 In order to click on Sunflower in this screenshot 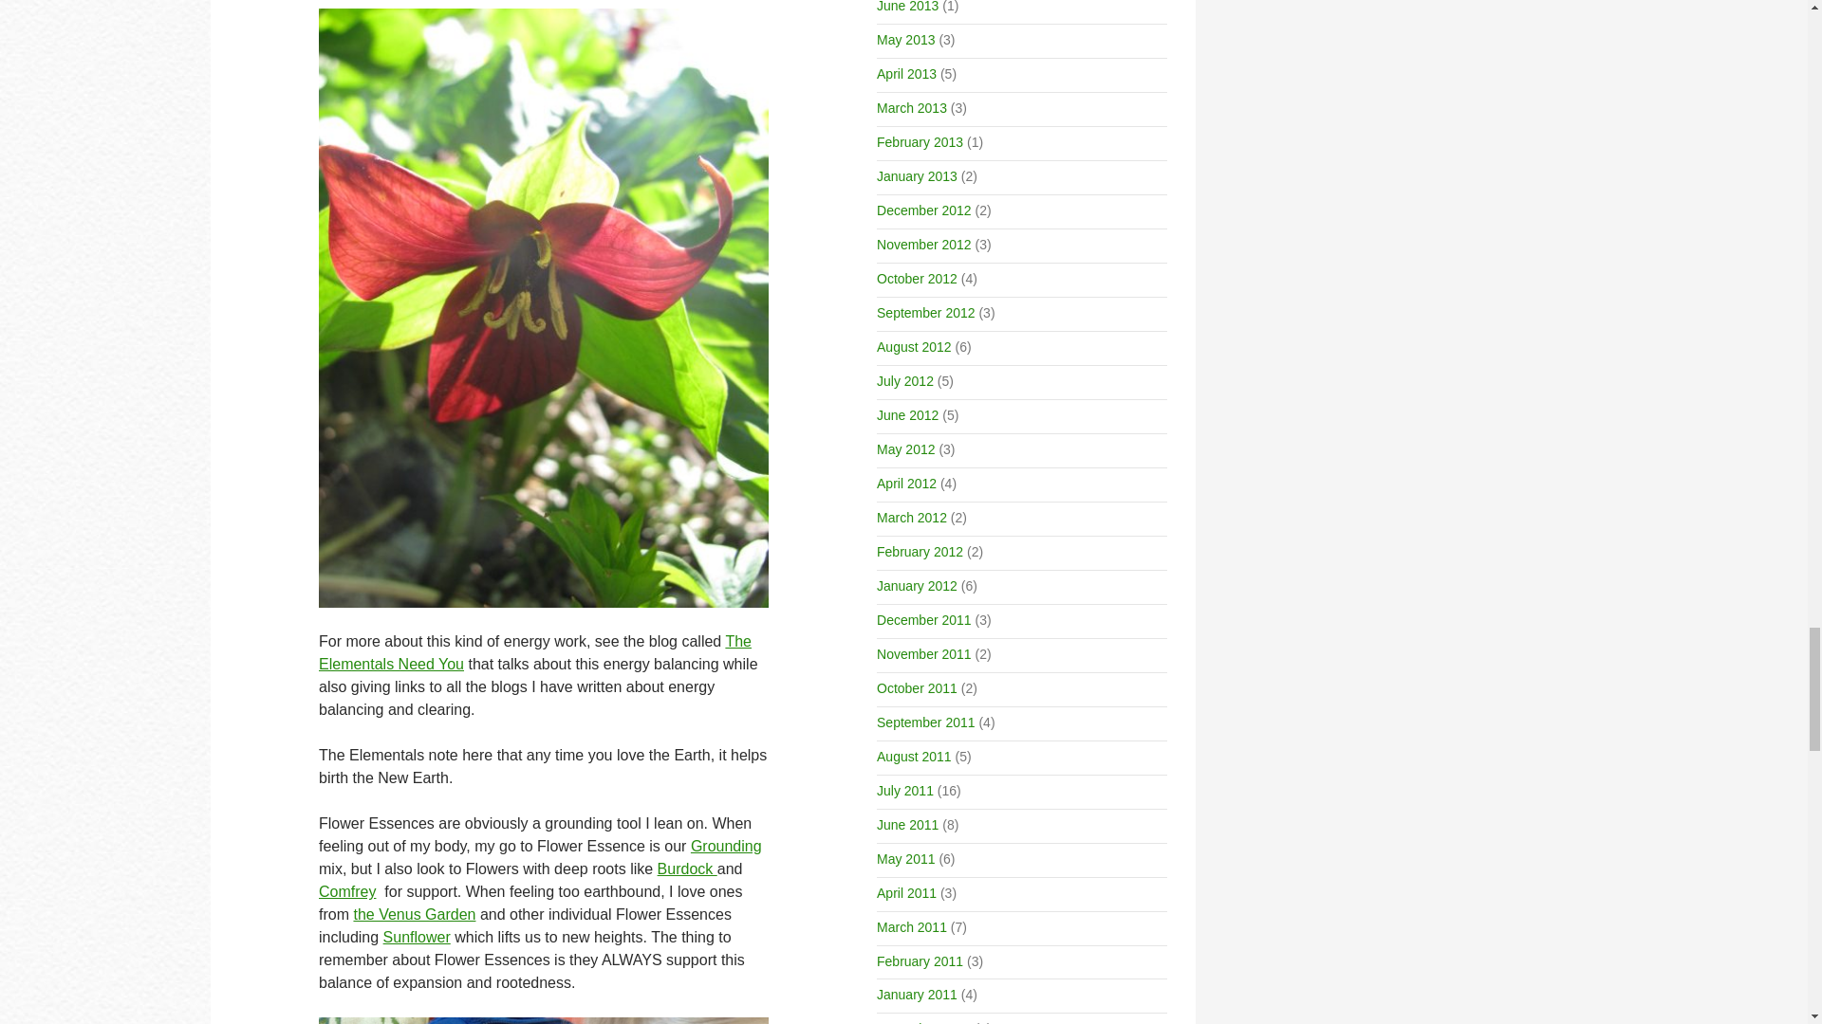, I will do `click(416, 937)`.